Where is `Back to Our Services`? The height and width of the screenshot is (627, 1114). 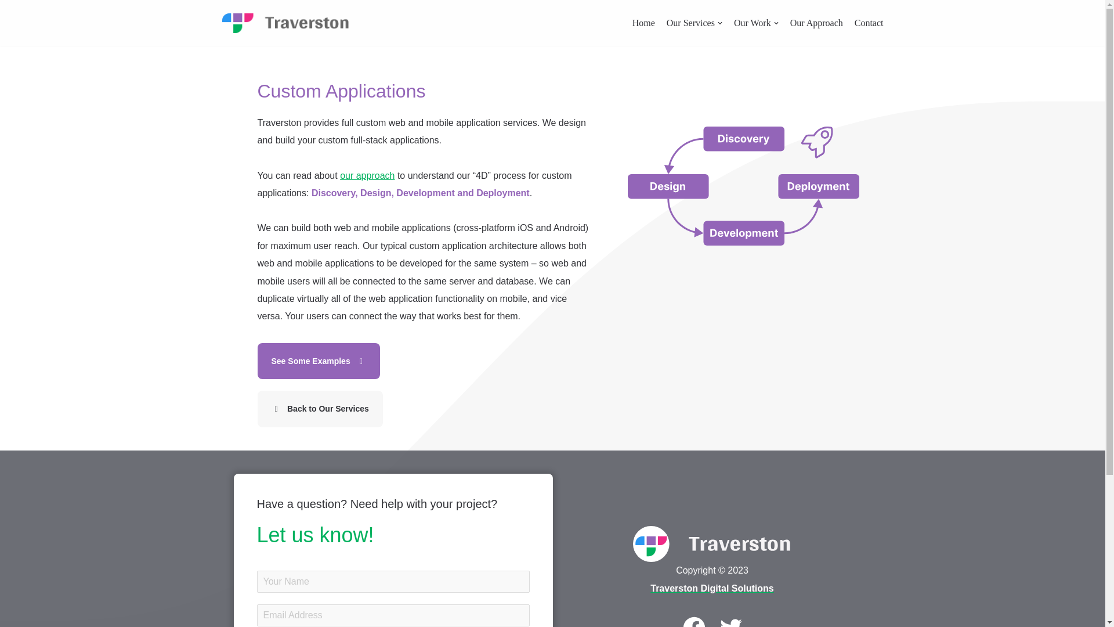
Back to Our Services is located at coordinates (320, 409).